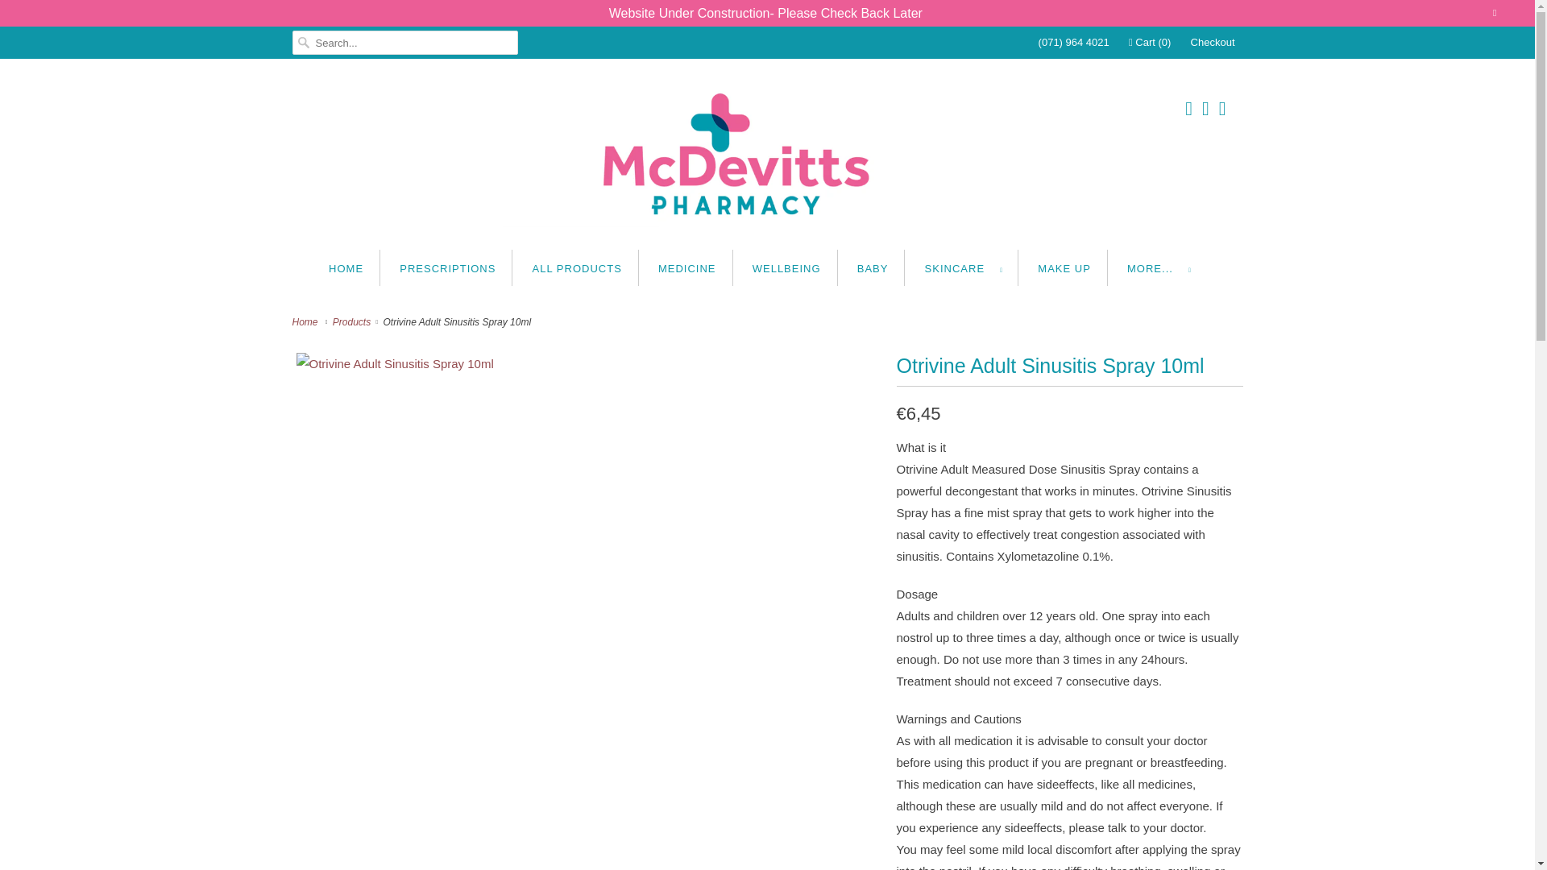 Image resolution: width=1547 pixels, height=870 pixels. What do you see at coordinates (446, 267) in the screenshot?
I see `PRESCRIPTIONS` at bounding box center [446, 267].